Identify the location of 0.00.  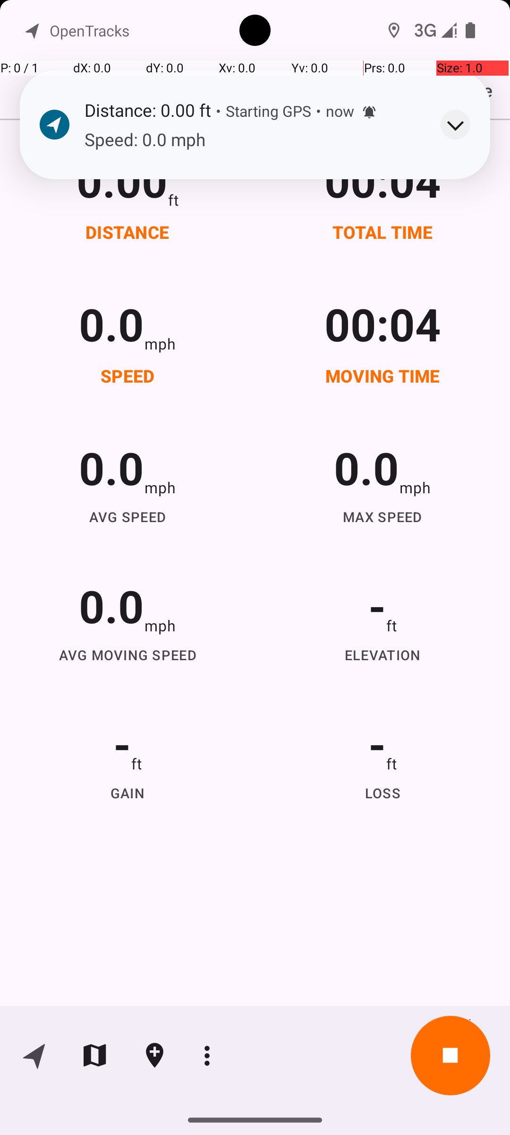
(122, 180).